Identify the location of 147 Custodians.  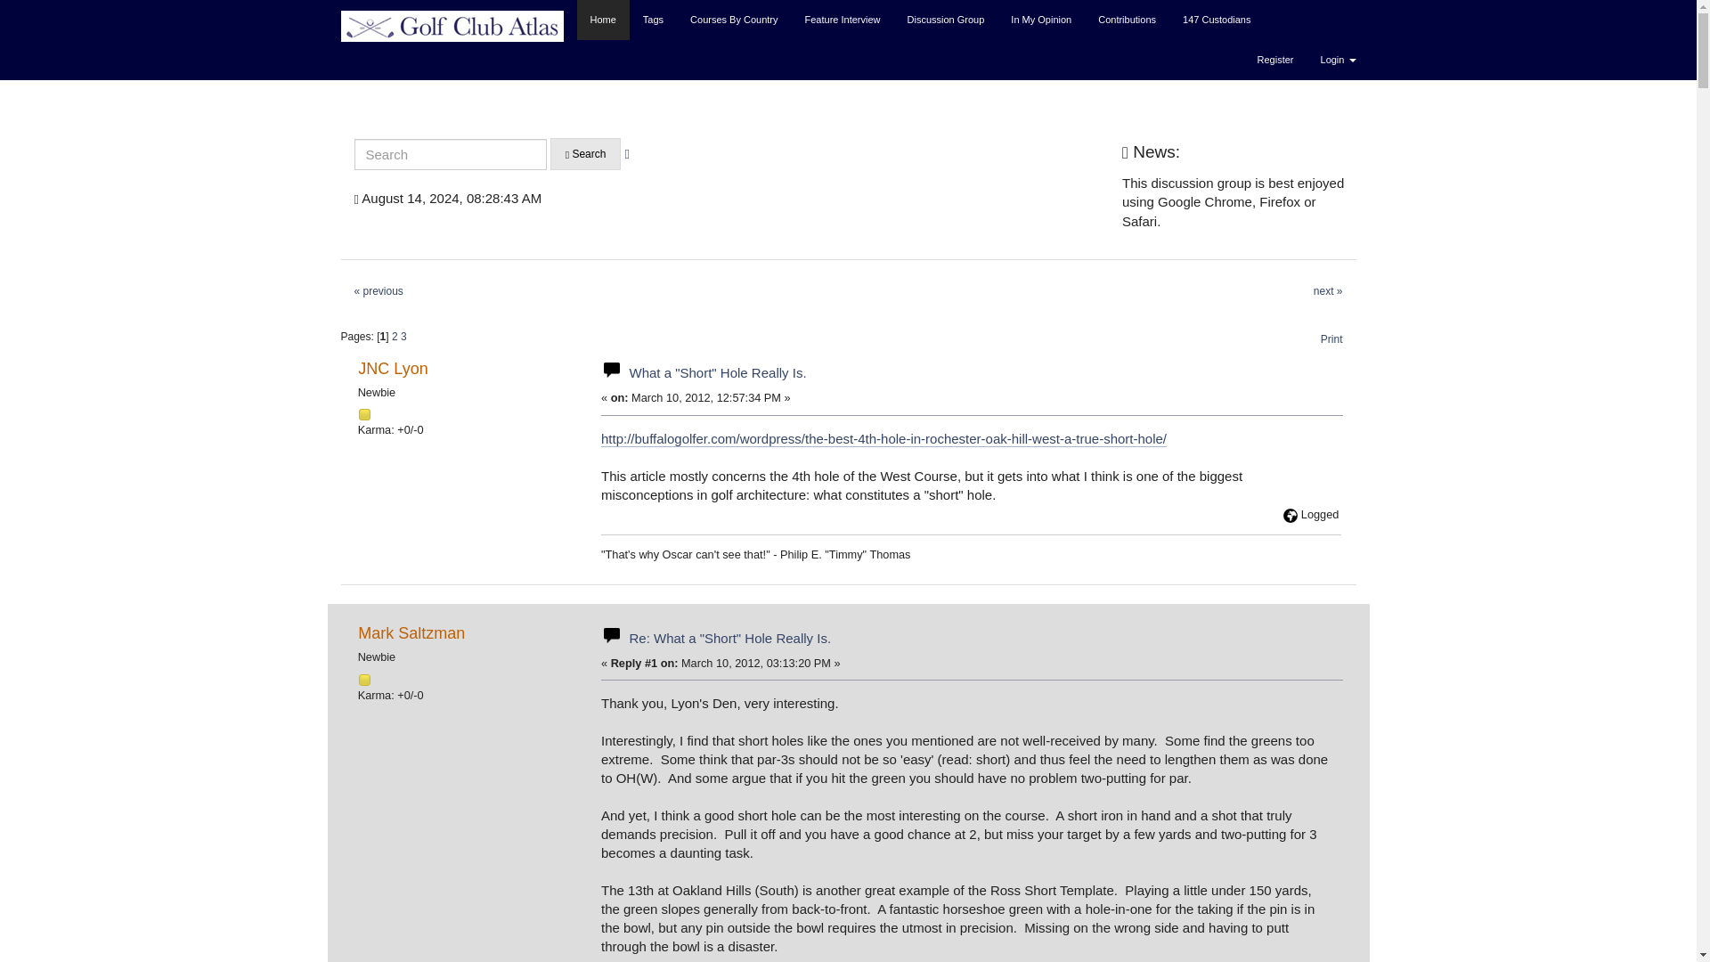
(1217, 20).